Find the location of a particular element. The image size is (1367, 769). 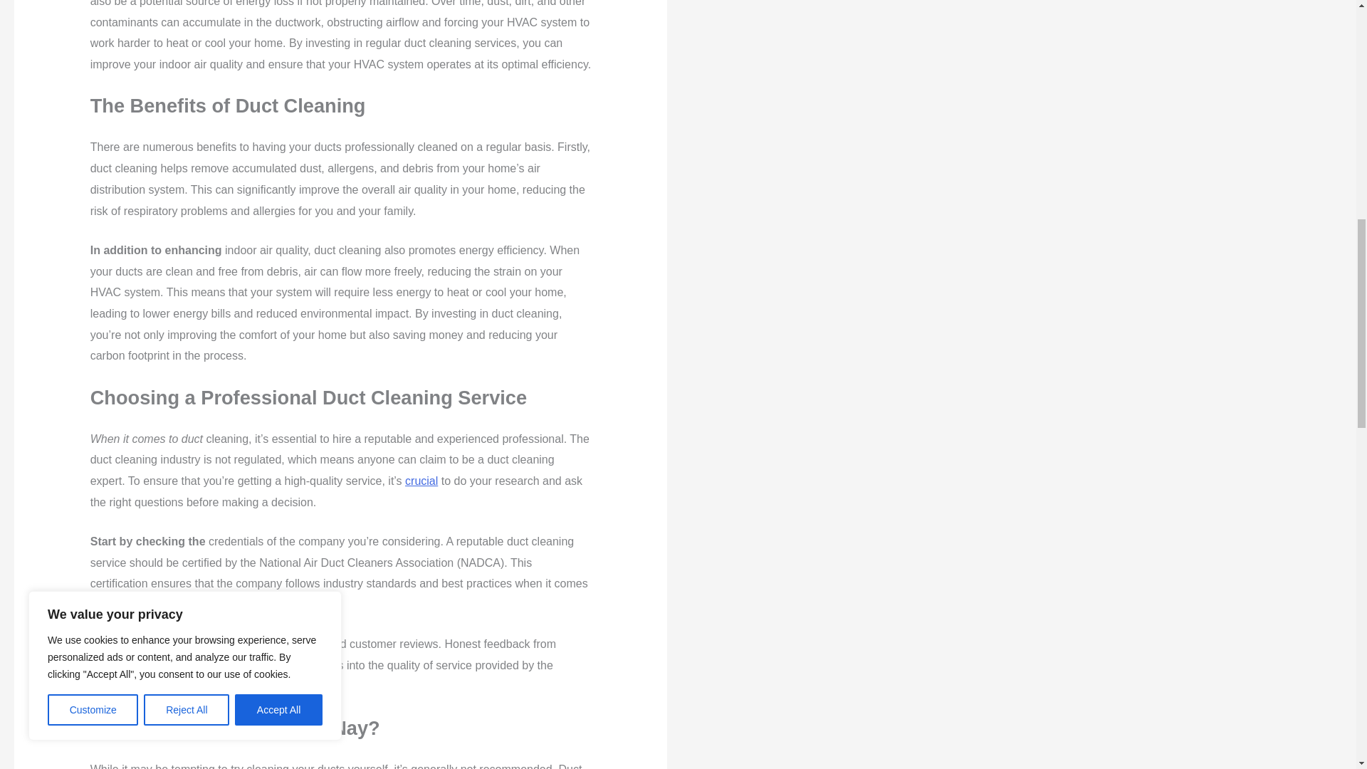

crucial is located at coordinates (421, 481).